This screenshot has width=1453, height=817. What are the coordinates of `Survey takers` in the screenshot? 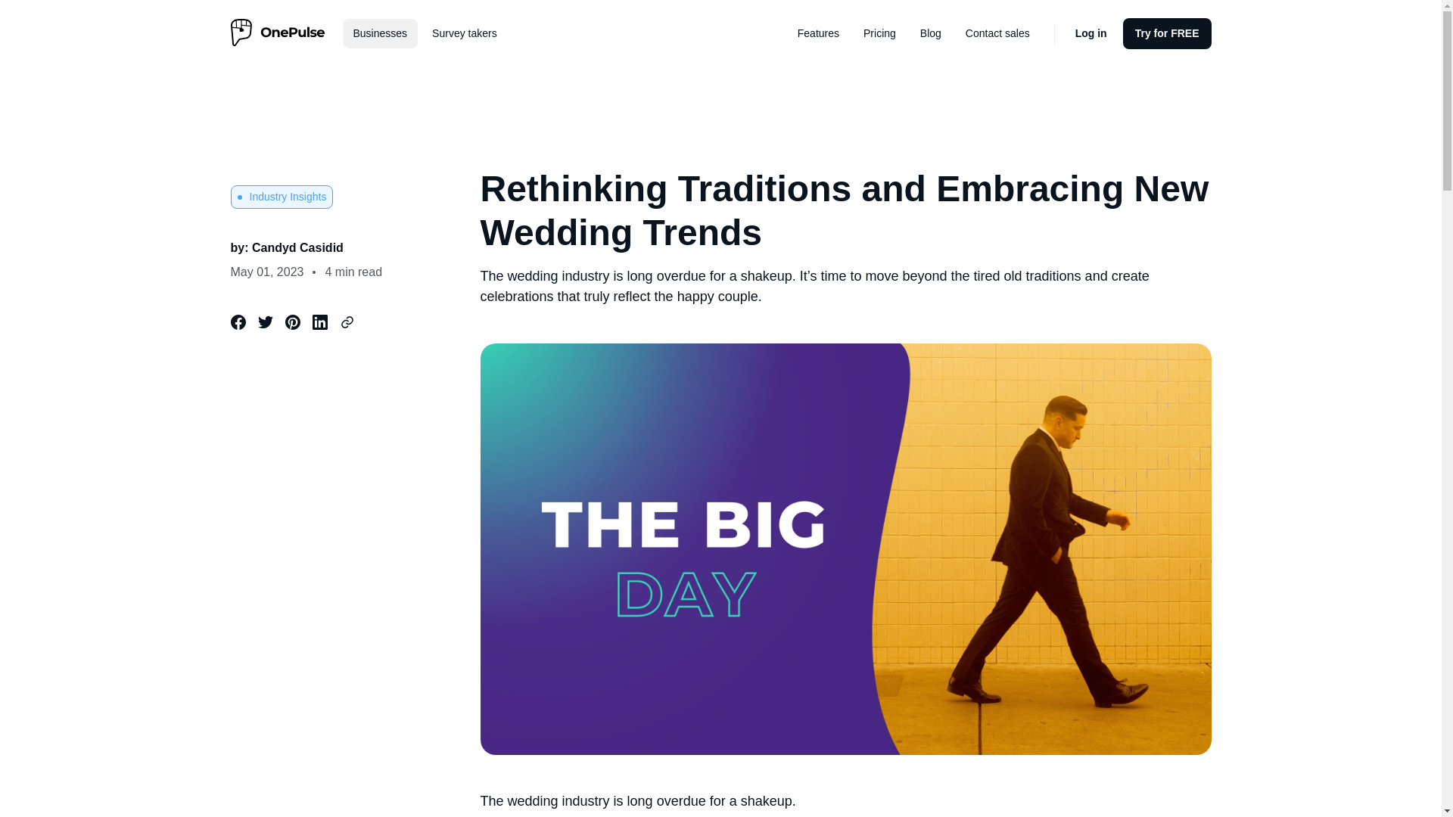 It's located at (464, 33).